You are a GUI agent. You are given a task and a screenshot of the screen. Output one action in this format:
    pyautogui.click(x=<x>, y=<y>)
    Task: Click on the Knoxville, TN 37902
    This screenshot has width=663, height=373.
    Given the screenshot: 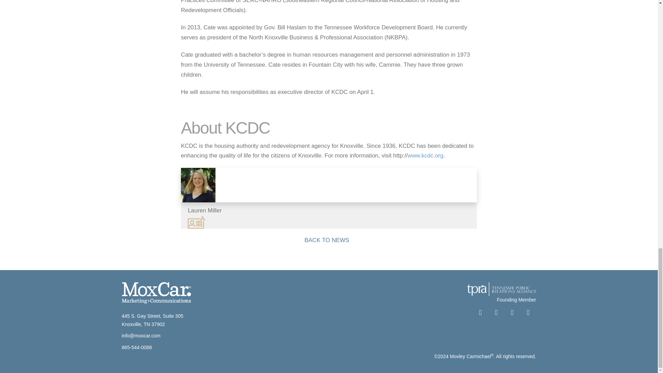 What is the action you would take?
    pyautogui.click(x=143, y=324)
    